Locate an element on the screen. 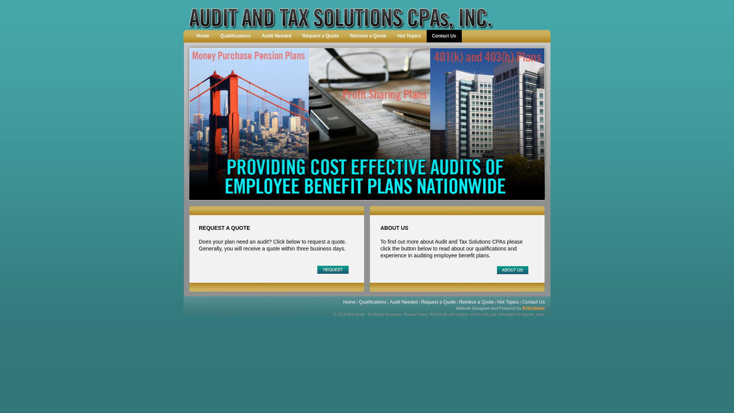 This screenshot has height=413, width=734. Request a Quote is located at coordinates (438, 302).